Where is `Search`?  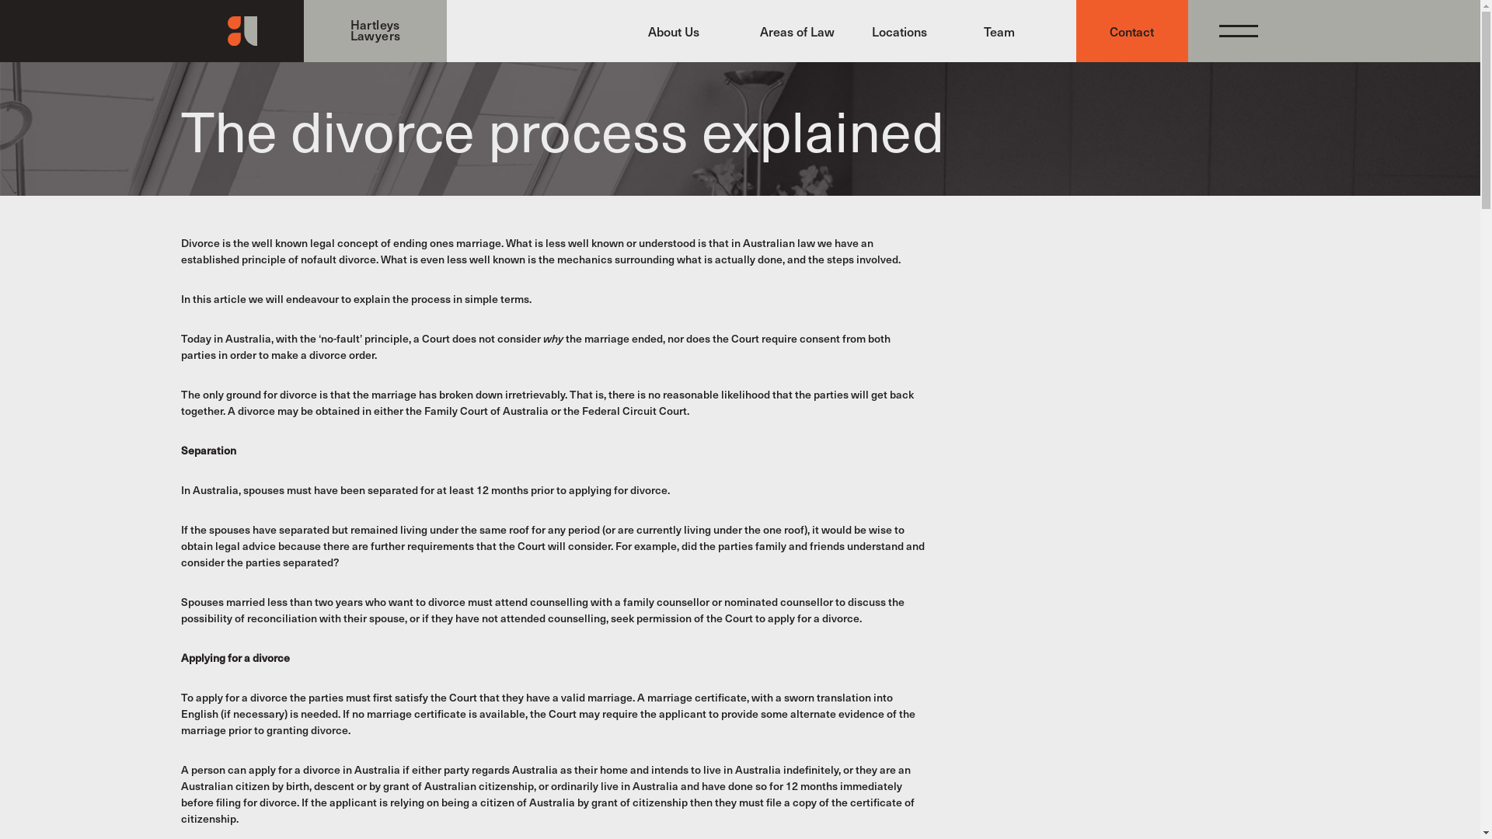
Search is located at coordinates (1172, 468).